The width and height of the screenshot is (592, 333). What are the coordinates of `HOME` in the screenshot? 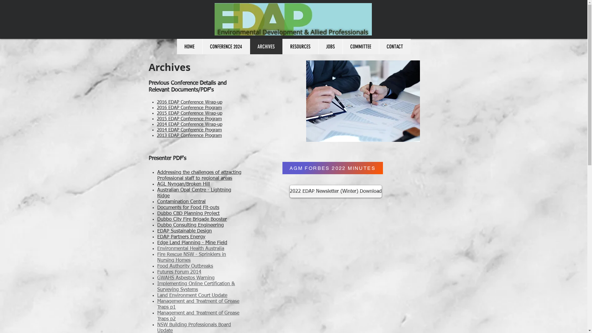 It's located at (190, 47).